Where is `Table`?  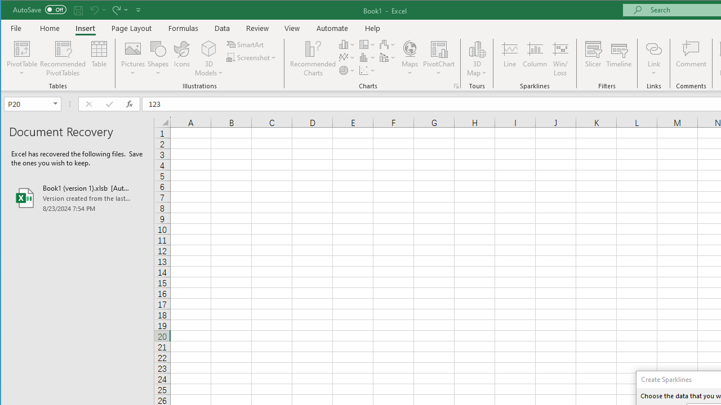
Table is located at coordinates (99, 58).